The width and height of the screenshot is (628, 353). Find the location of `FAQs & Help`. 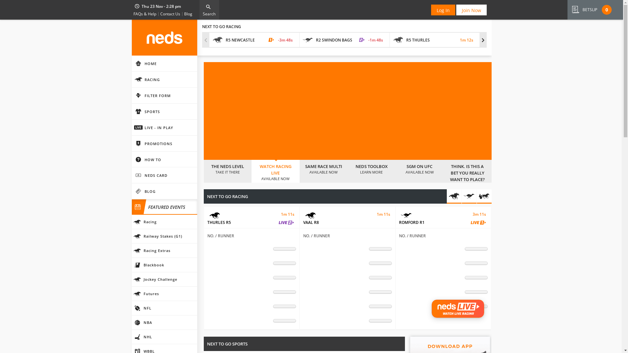

FAQs & Help is located at coordinates (145, 15).